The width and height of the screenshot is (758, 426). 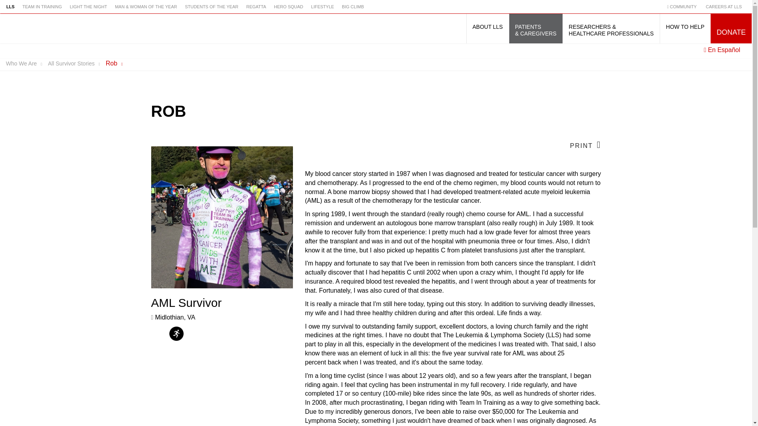 What do you see at coordinates (353, 7) in the screenshot?
I see `BIG CLIMB` at bounding box center [353, 7].